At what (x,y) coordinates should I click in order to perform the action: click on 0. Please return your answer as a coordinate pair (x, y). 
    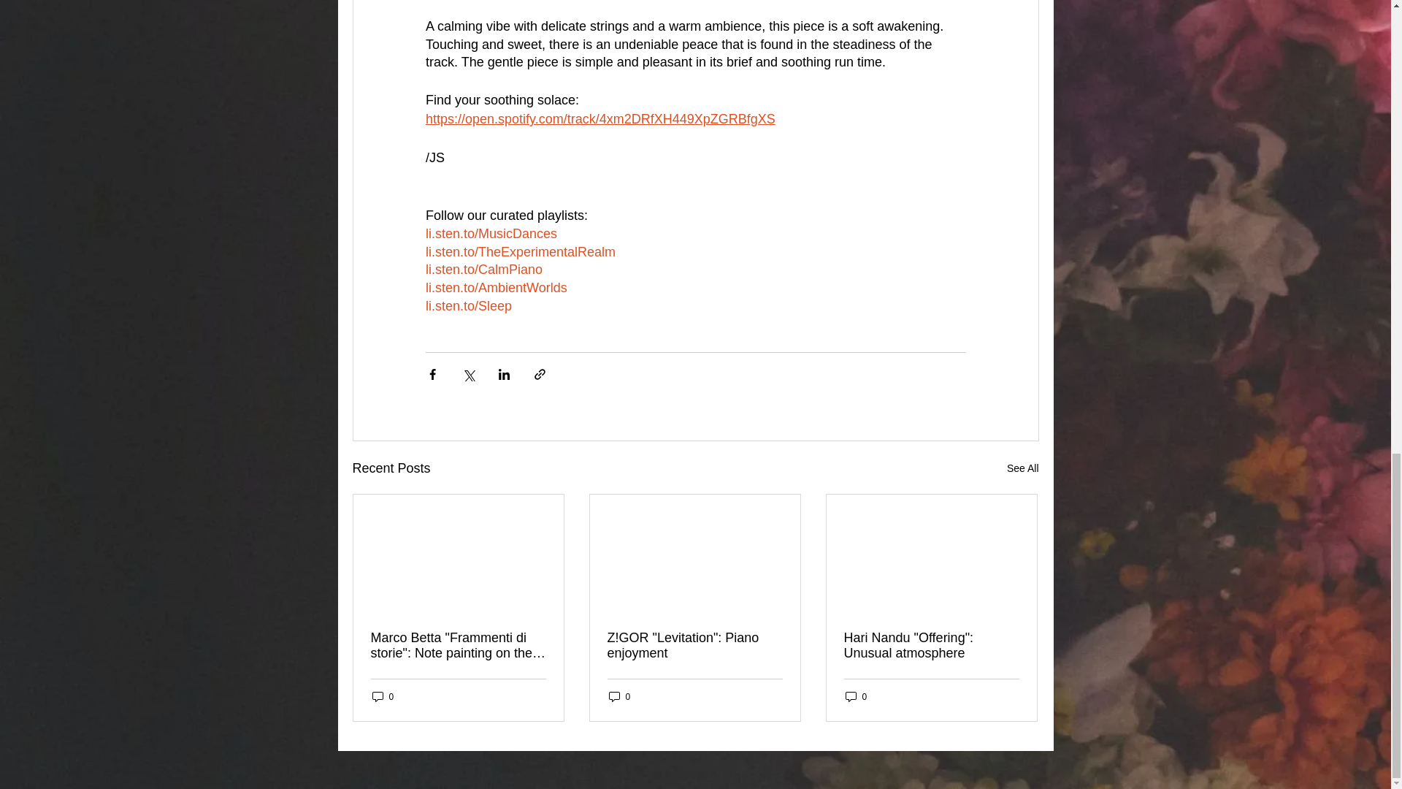
    Looking at the image, I should click on (619, 696).